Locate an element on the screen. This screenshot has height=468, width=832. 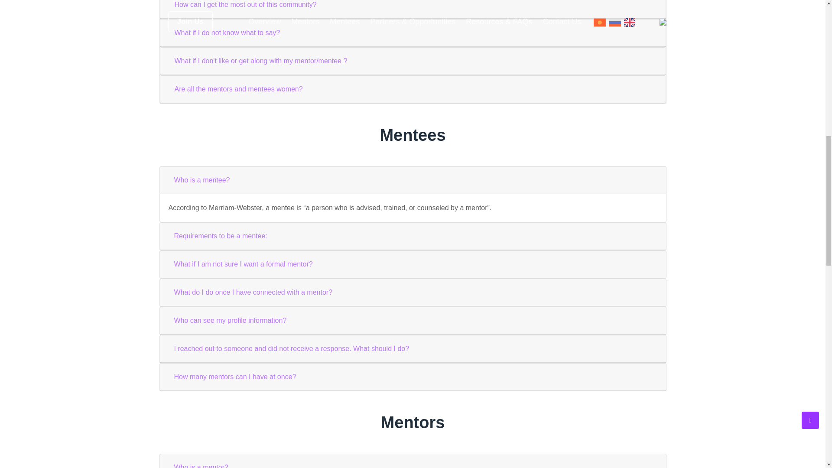
Are all the mentors and mentees women? is located at coordinates (238, 89).